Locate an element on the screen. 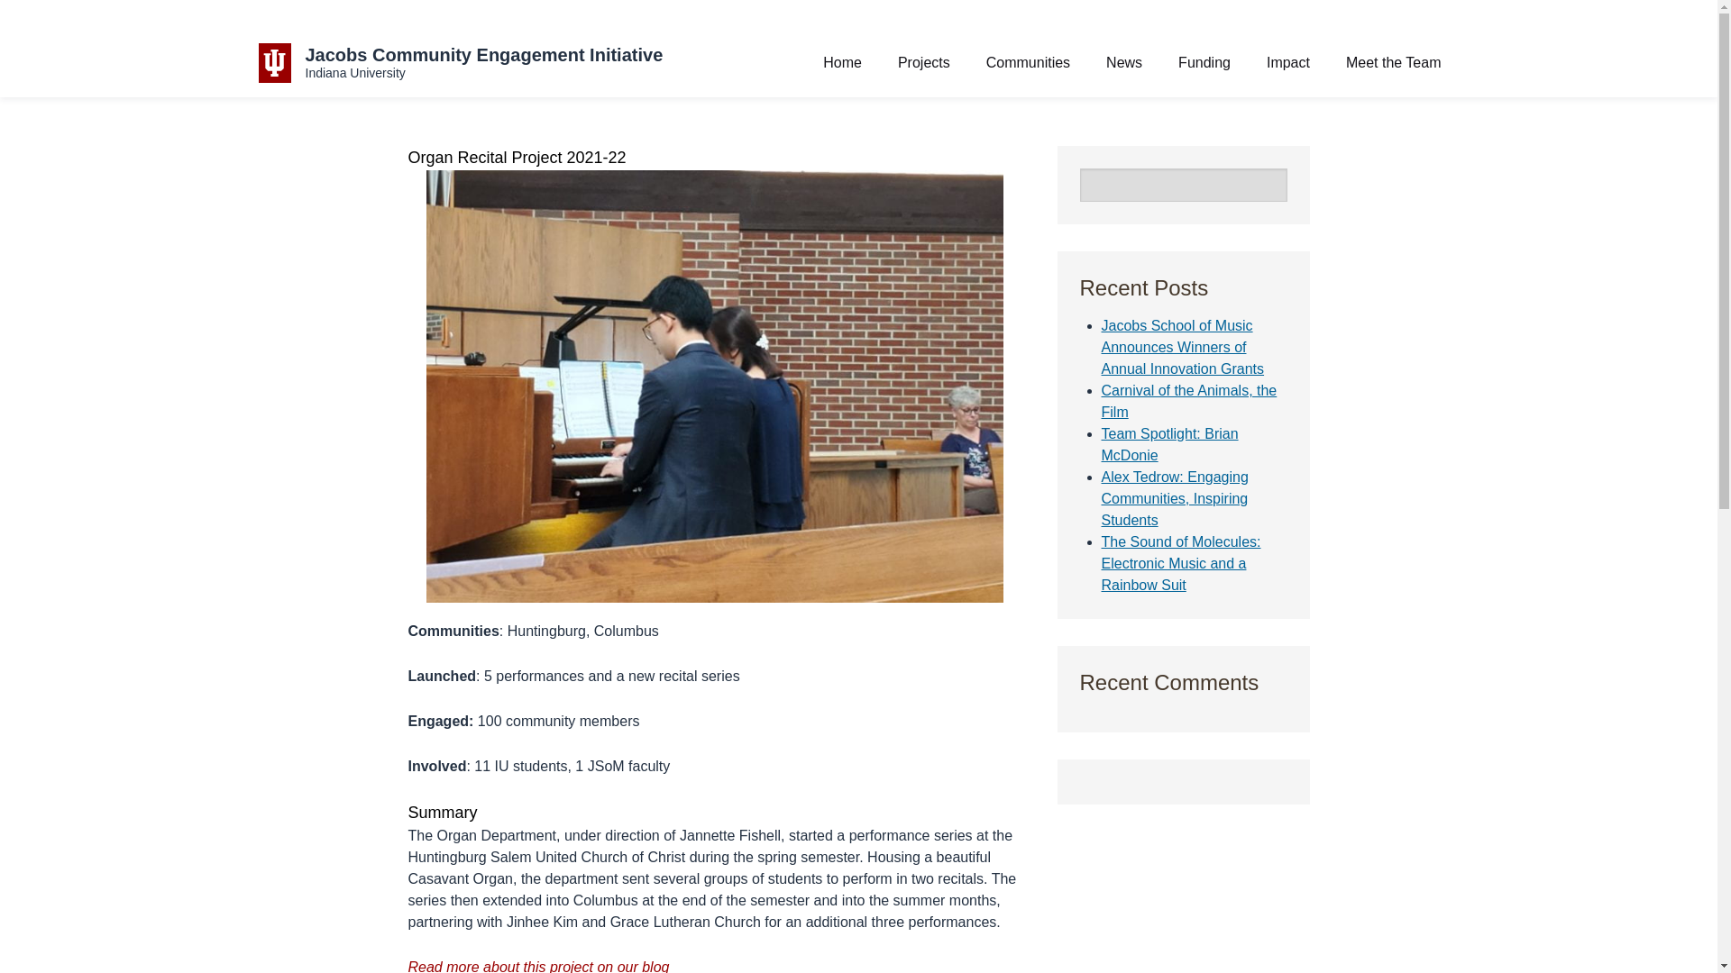  Funding is located at coordinates (1204, 62).